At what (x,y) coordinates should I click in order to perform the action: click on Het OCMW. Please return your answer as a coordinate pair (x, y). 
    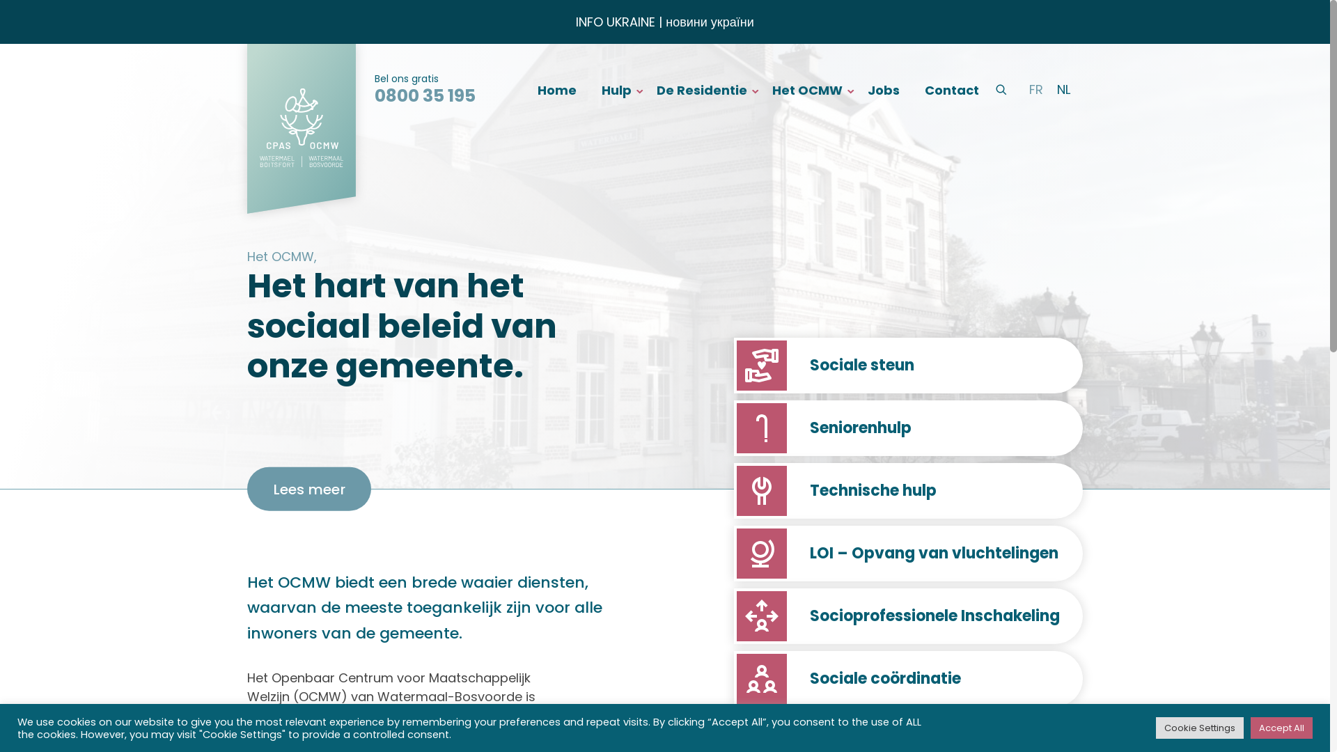
    Looking at the image, I should click on (808, 89).